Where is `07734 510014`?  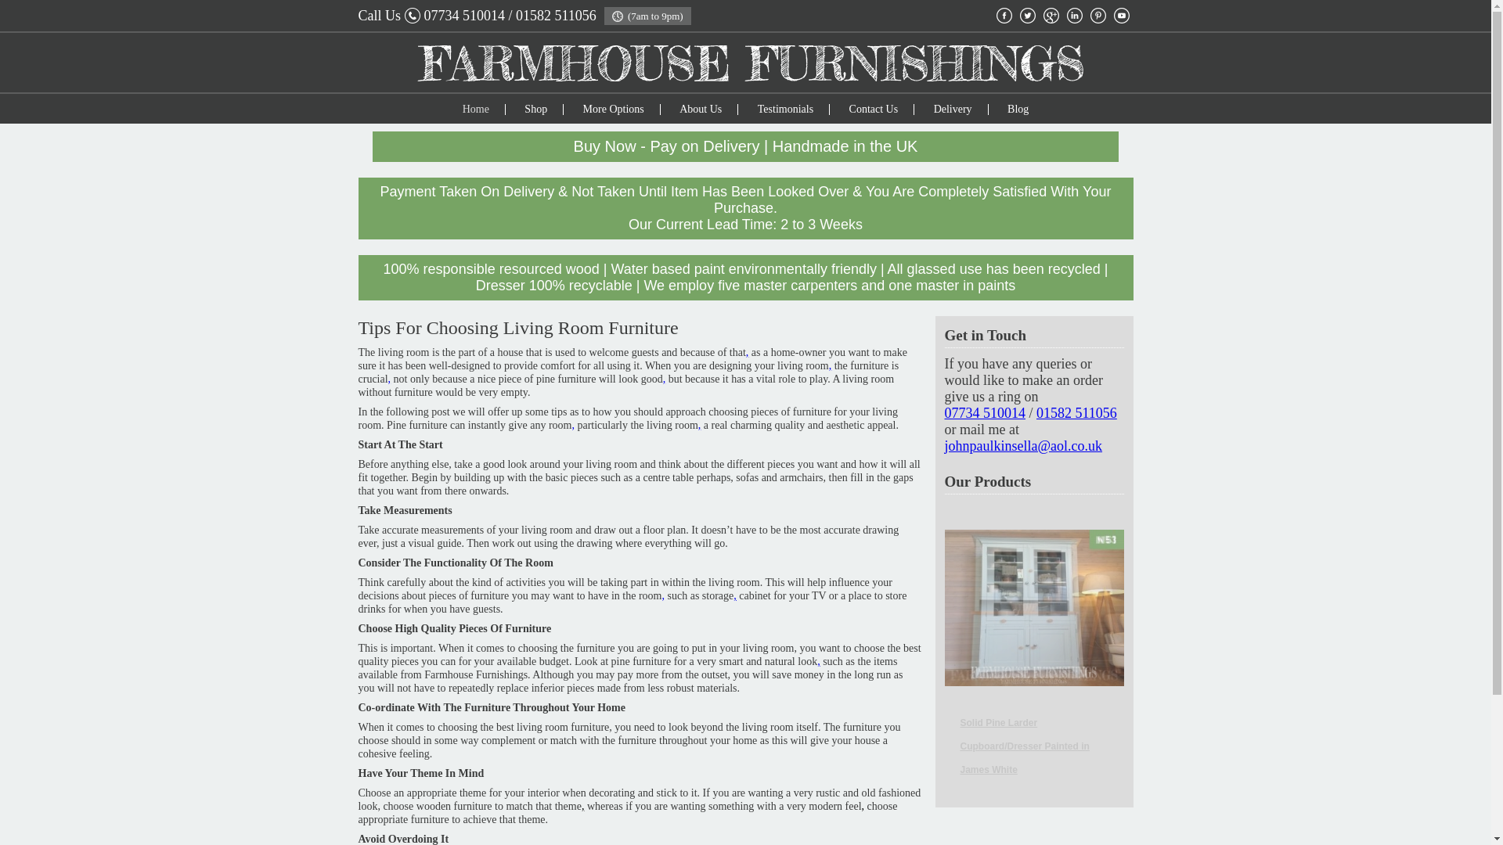
07734 510014 is located at coordinates (464, 16).